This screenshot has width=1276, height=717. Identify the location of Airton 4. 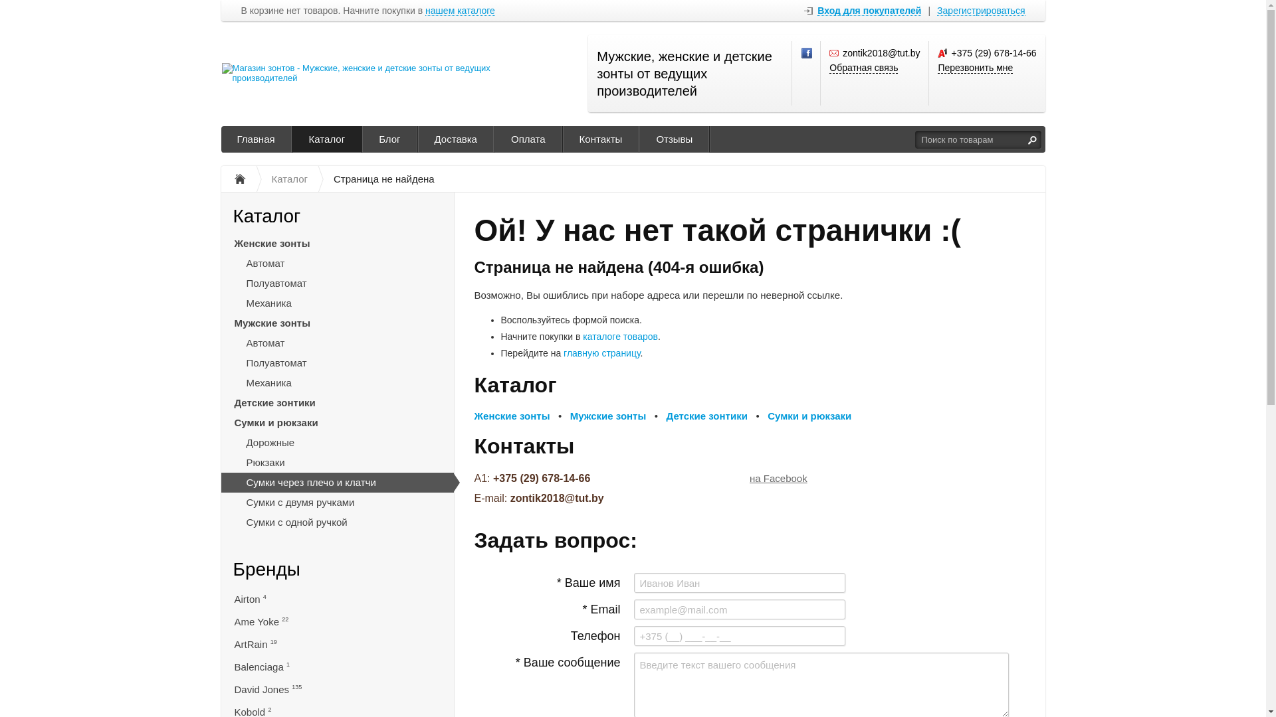
(337, 598).